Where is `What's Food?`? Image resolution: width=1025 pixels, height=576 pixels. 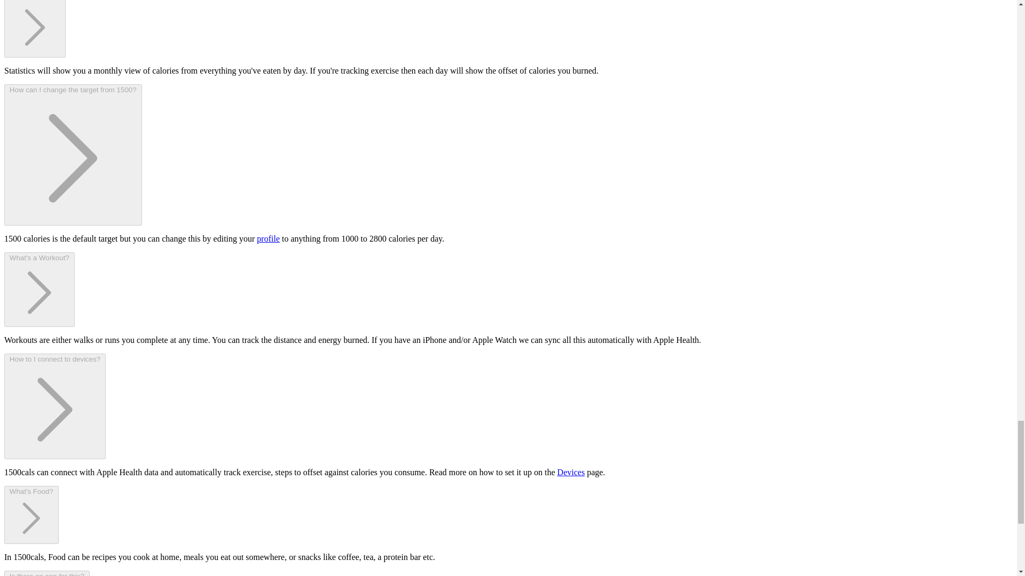
What's Food? is located at coordinates (31, 515).